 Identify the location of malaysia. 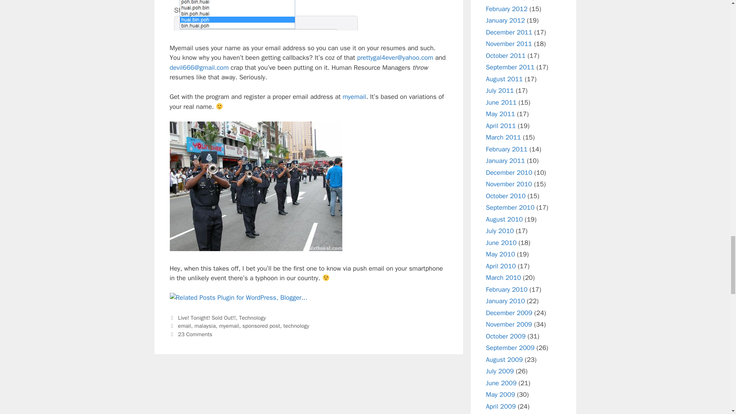
(205, 326).